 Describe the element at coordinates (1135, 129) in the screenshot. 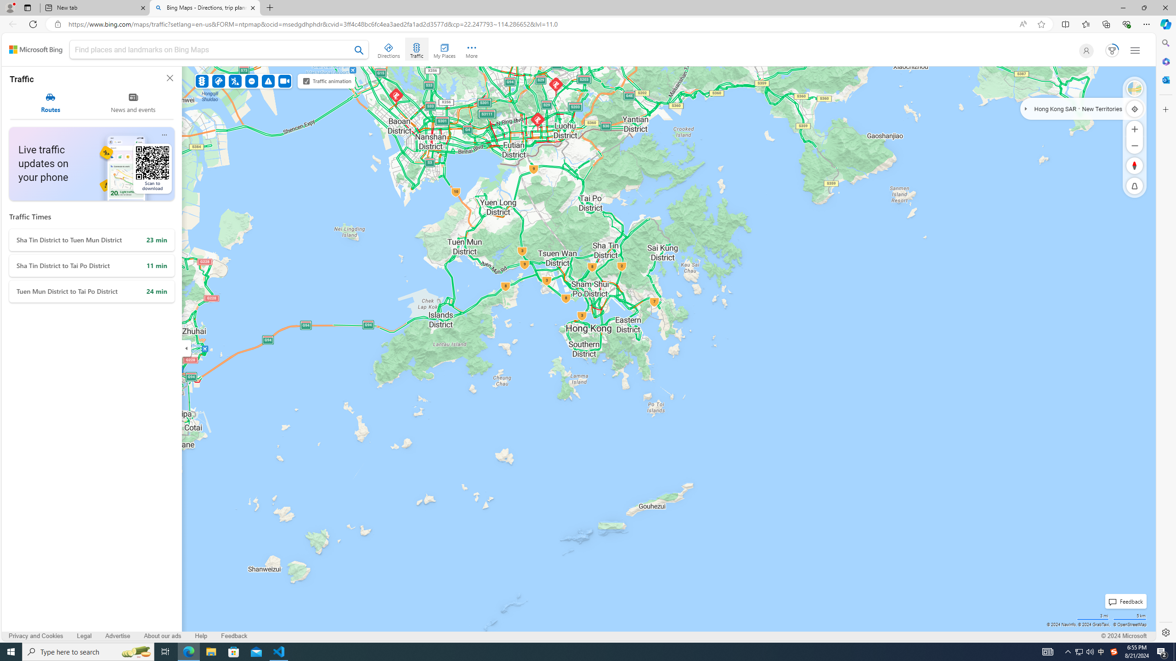

I see `Zoom In` at that location.